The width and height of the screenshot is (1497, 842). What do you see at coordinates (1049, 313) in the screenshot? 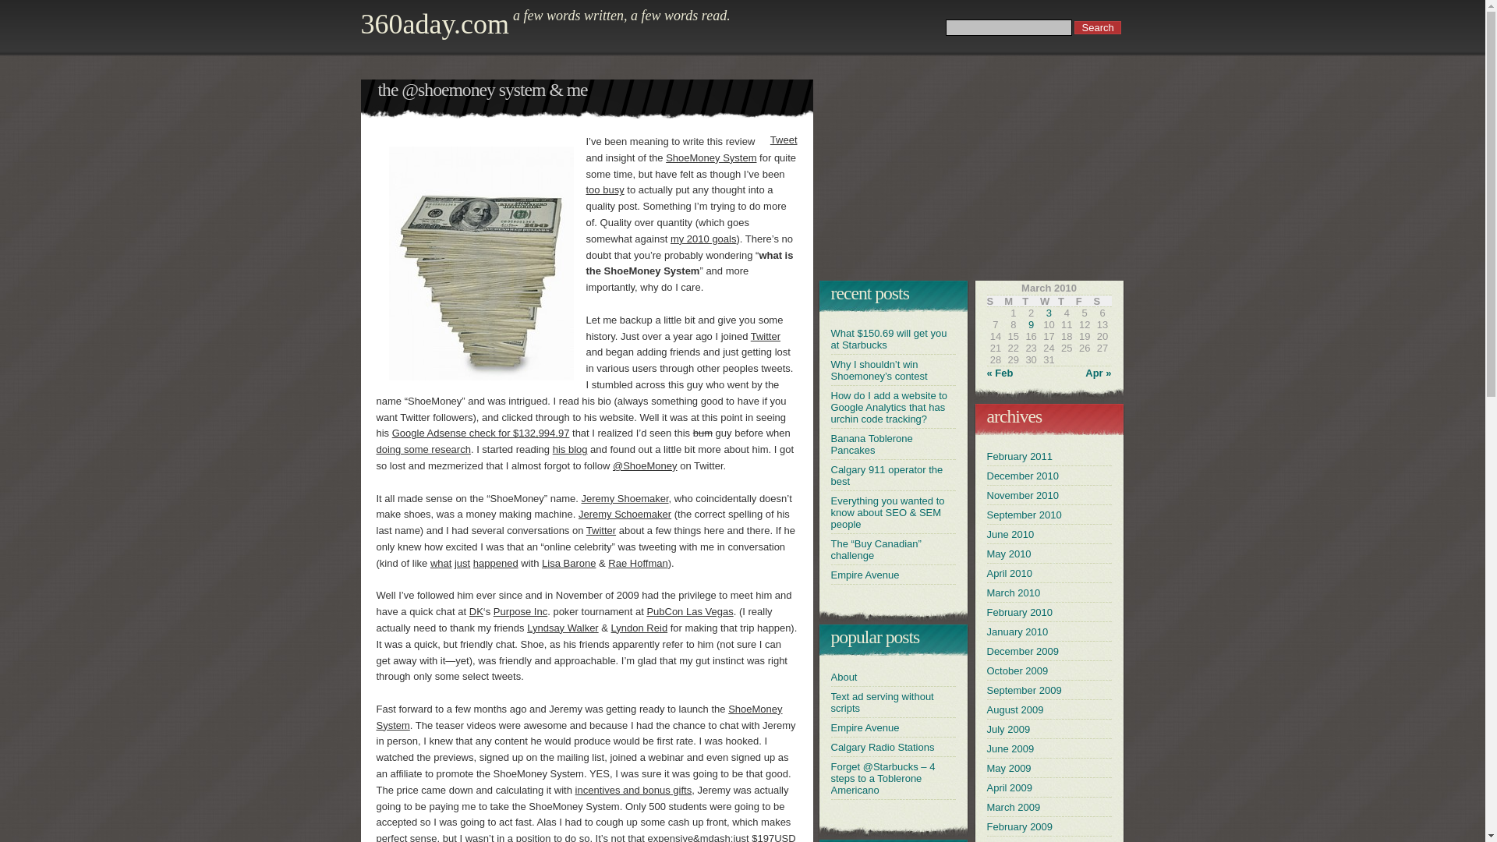
I see `3` at bounding box center [1049, 313].